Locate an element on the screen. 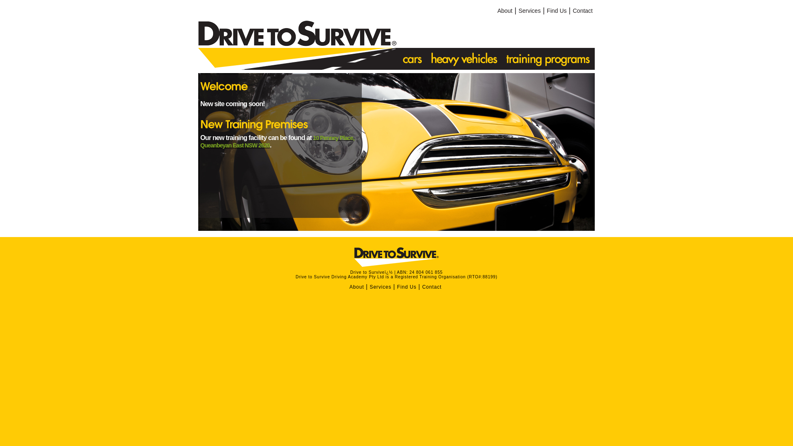 The height and width of the screenshot is (446, 793). Contact is located at coordinates (432, 287).